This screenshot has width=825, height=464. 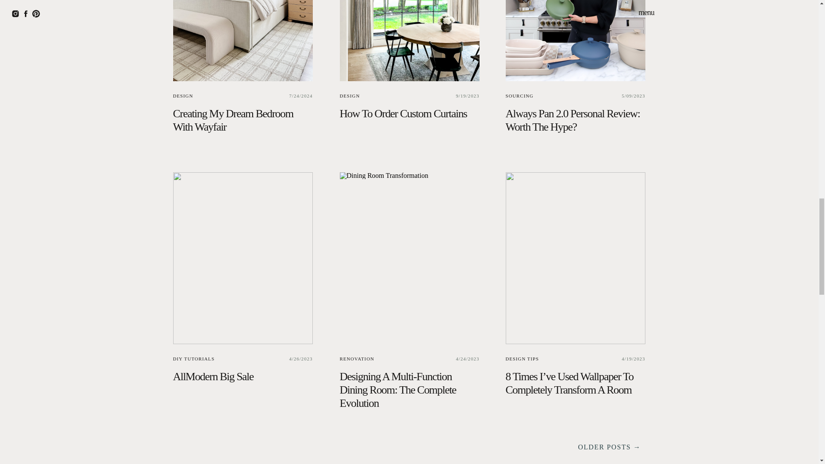 I want to click on DESIGN, so click(x=349, y=95).